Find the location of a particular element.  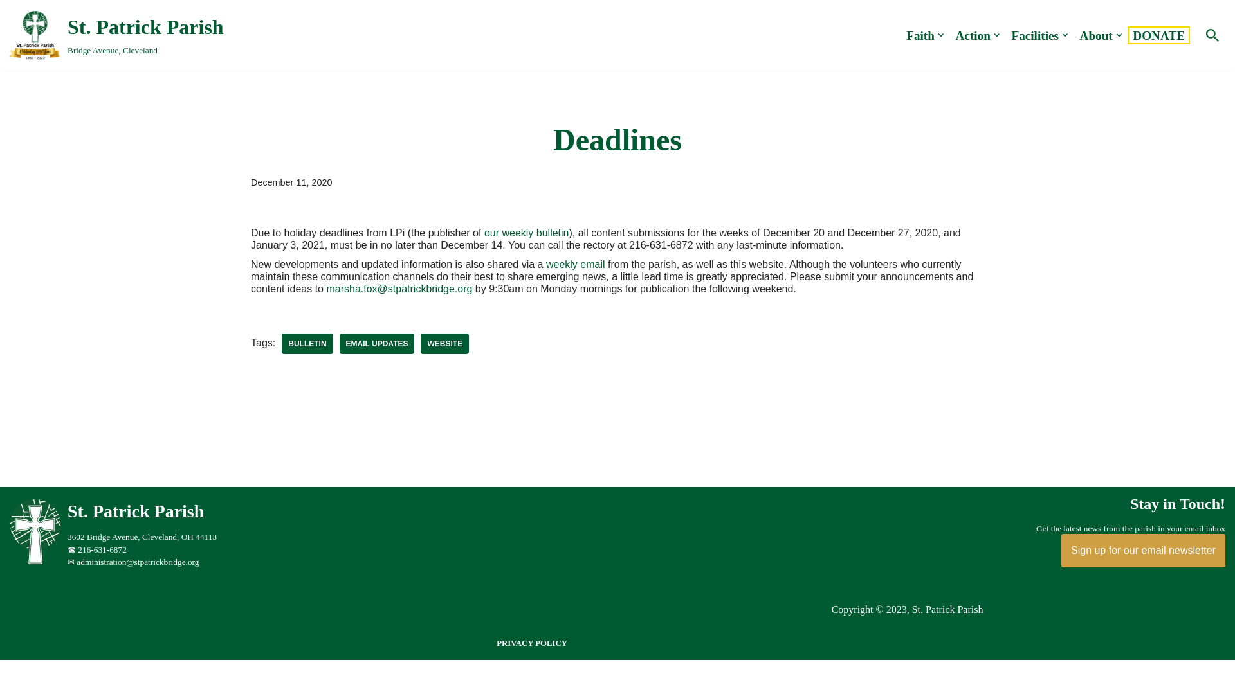

Facilities is located at coordinates (1158, 35).